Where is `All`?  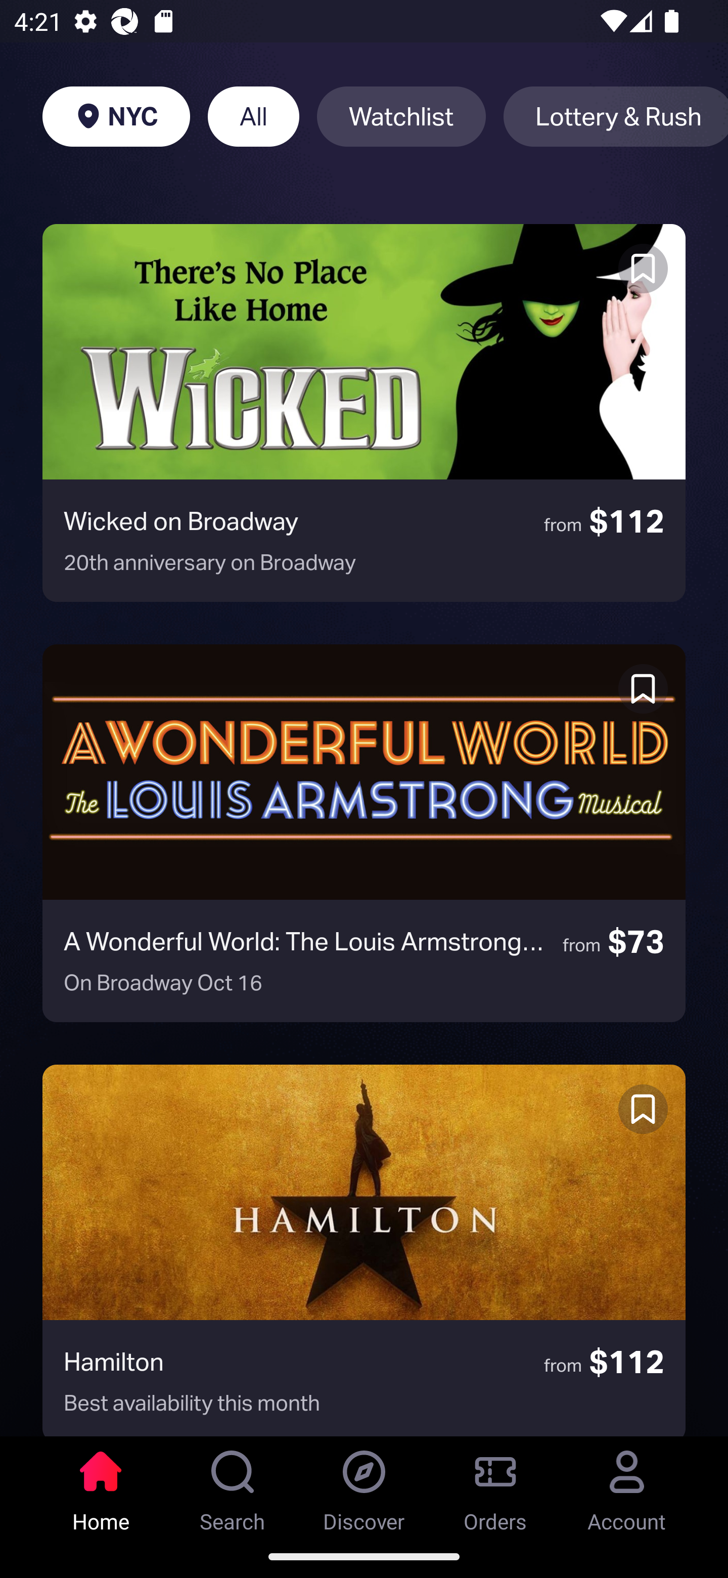 All is located at coordinates (253, 116).